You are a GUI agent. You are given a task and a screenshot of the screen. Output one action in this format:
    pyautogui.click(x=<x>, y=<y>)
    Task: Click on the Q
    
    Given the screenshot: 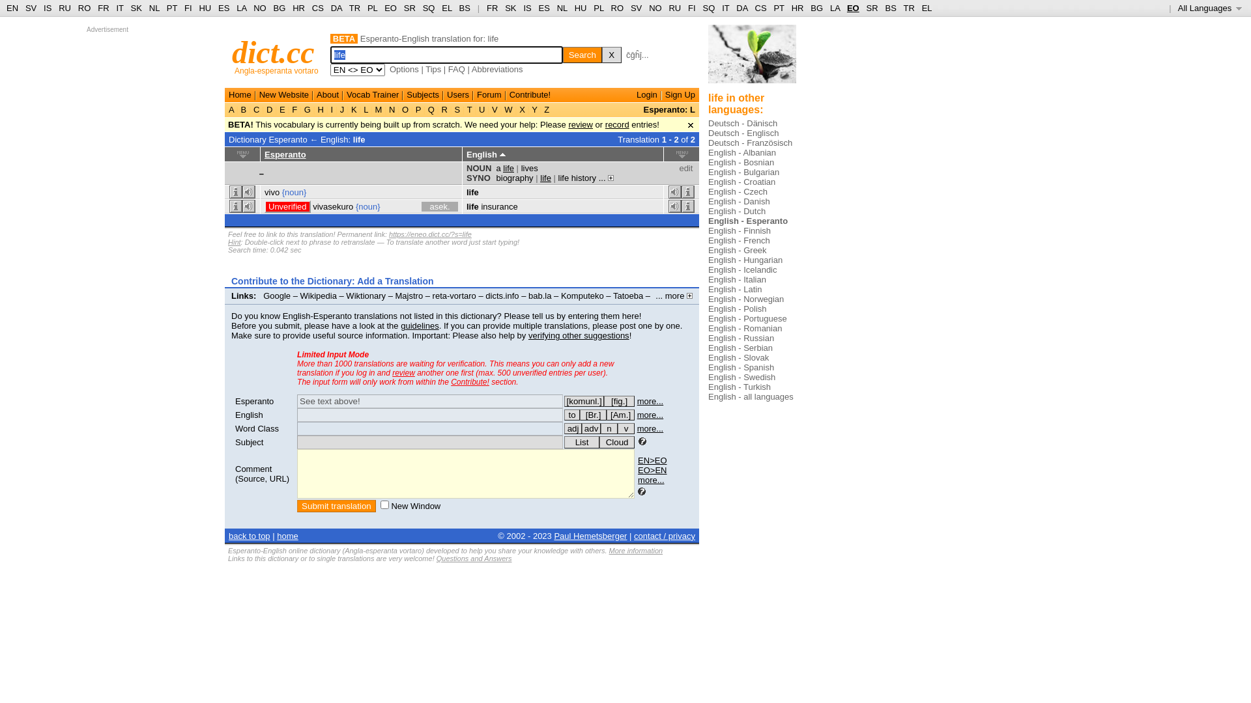 What is the action you would take?
    pyautogui.click(x=431, y=109)
    